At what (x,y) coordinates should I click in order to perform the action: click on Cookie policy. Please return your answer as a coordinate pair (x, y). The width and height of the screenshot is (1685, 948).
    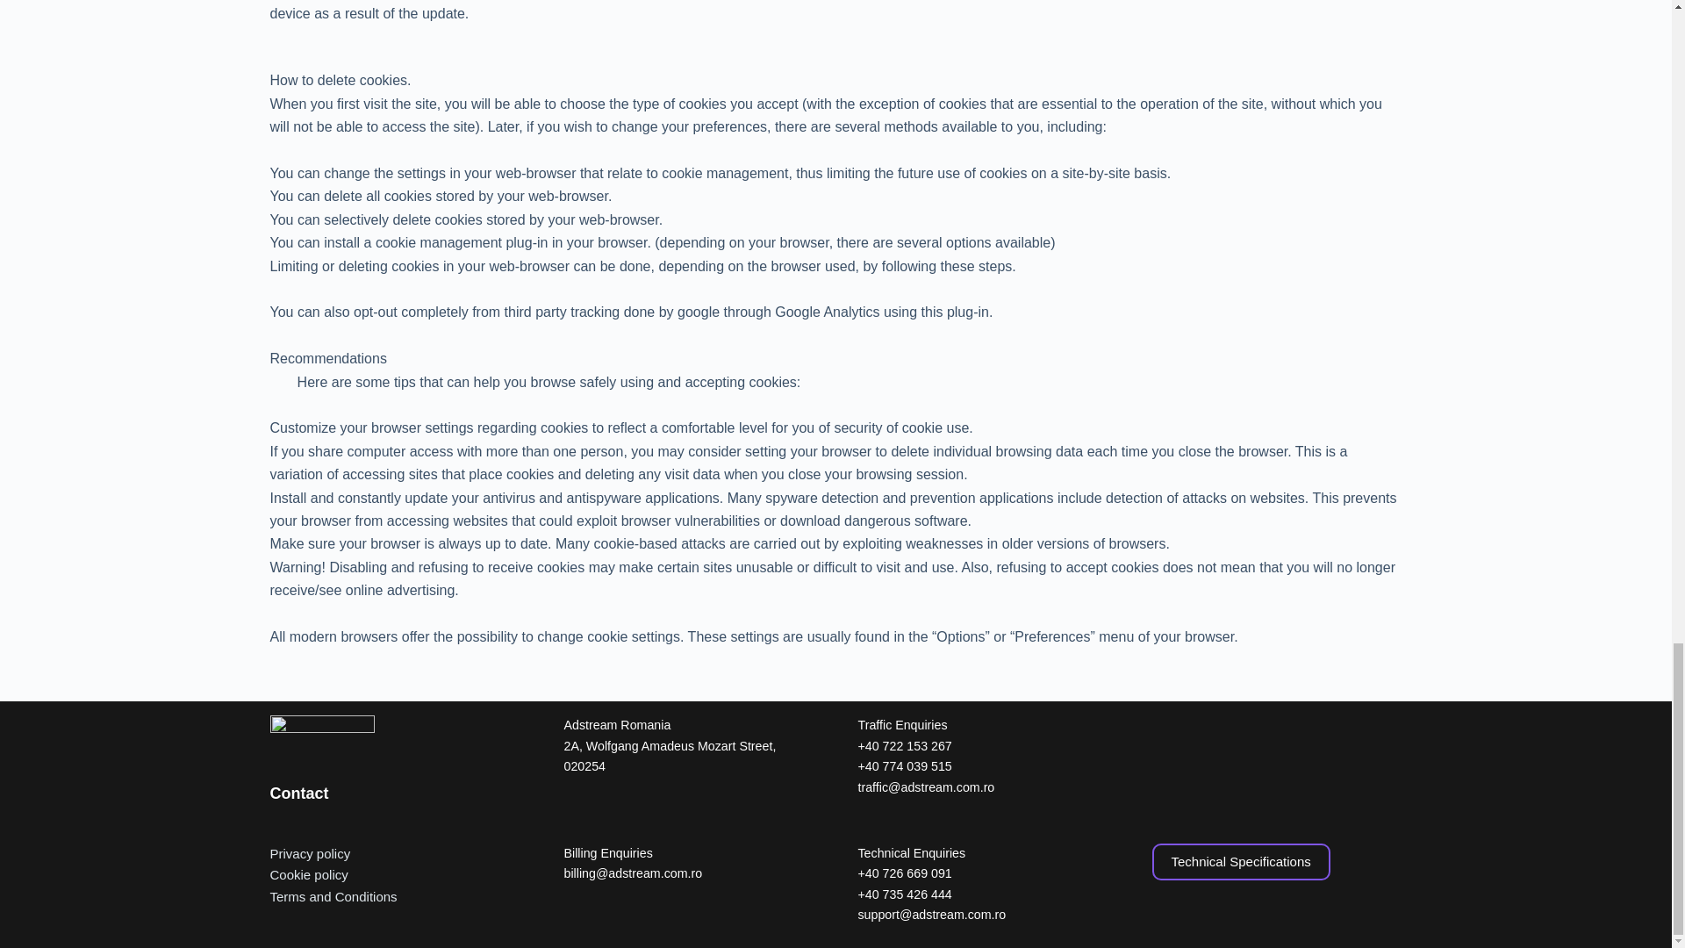
    Looking at the image, I should click on (309, 874).